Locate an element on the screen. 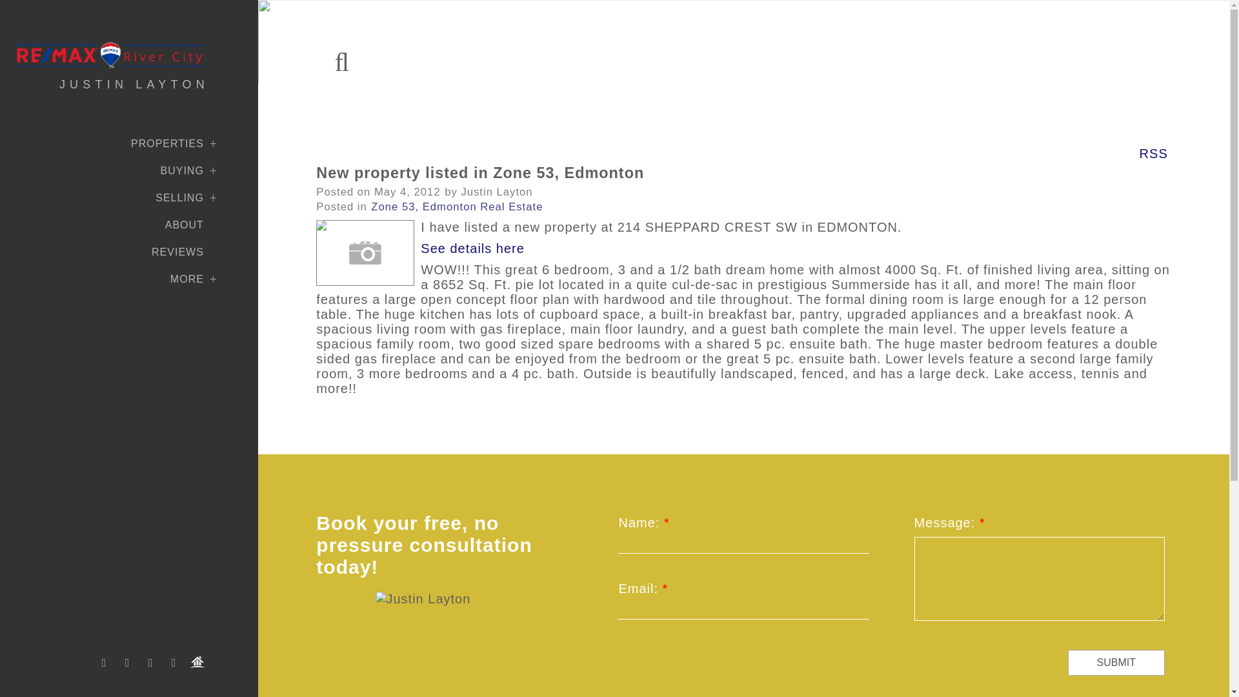 This screenshot has height=697, width=1239. MORE is located at coordinates (102, 279).